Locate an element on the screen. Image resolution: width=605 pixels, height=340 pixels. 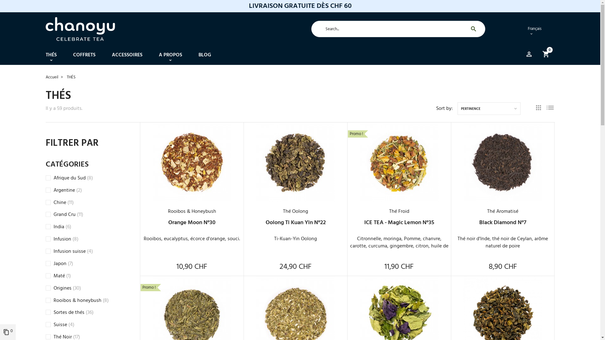
Accueil is located at coordinates (52, 77).